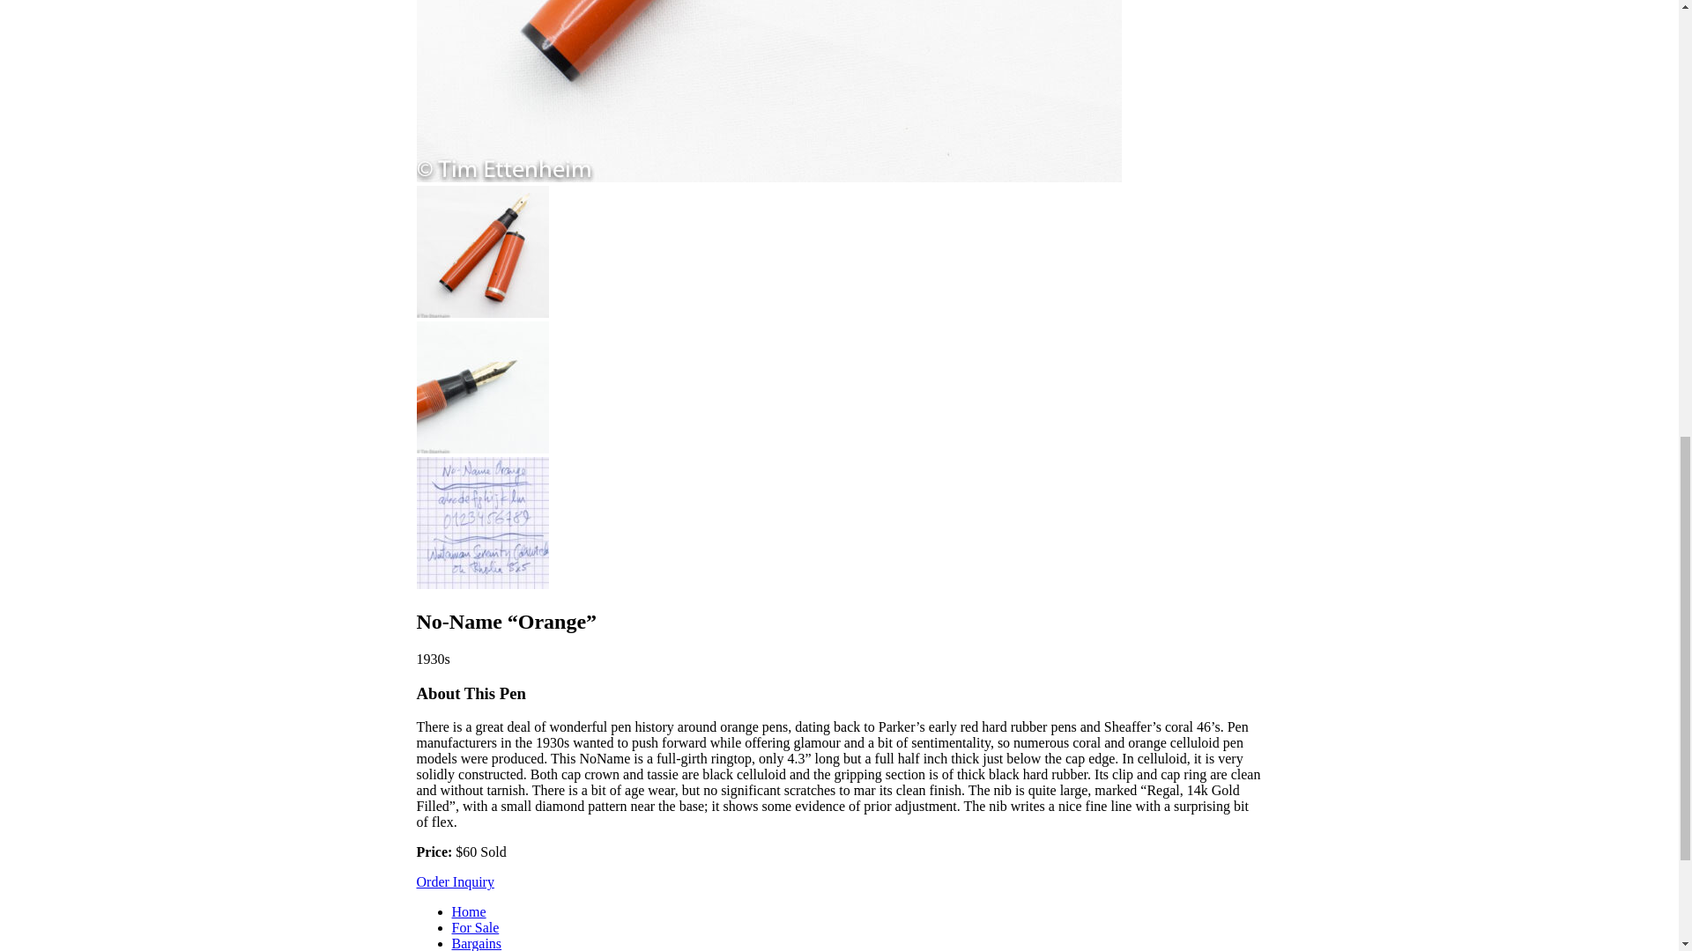 The width and height of the screenshot is (1692, 951). Describe the element at coordinates (469, 912) in the screenshot. I see `Home` at that location.